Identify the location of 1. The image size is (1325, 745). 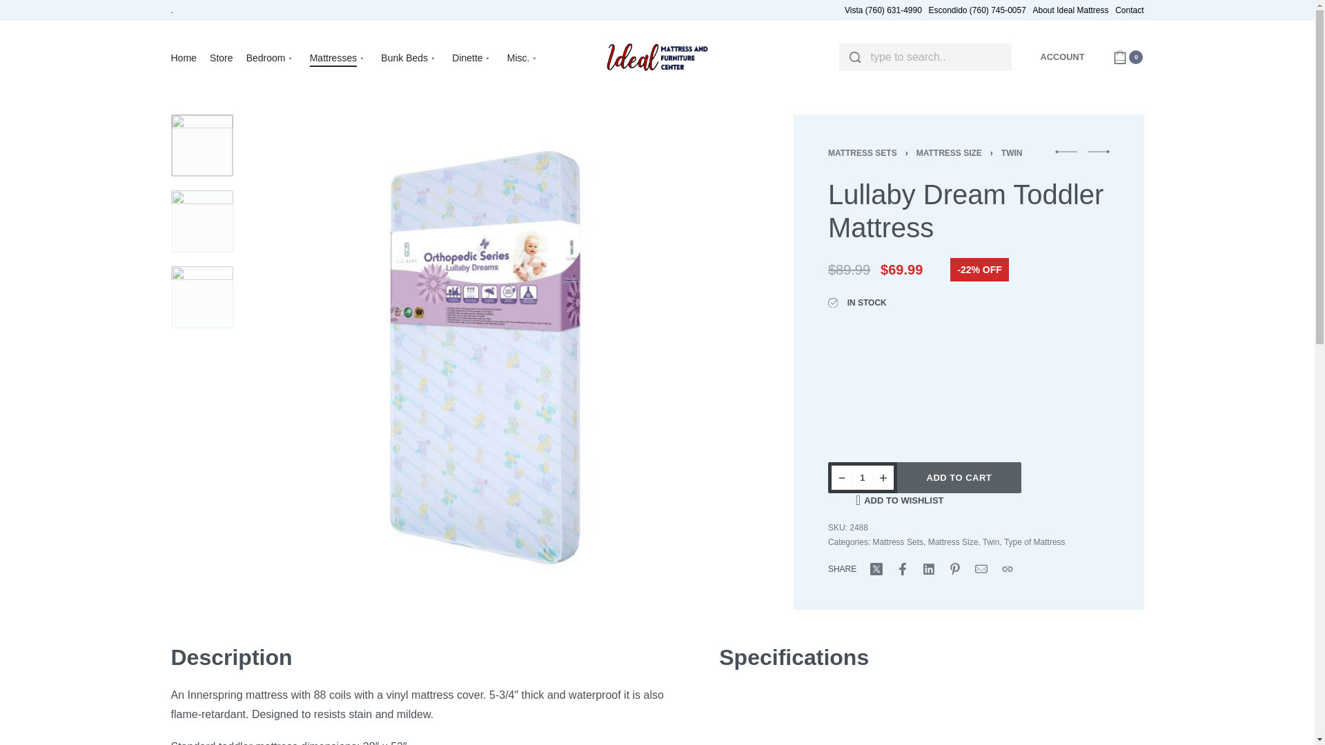
(863, 477).